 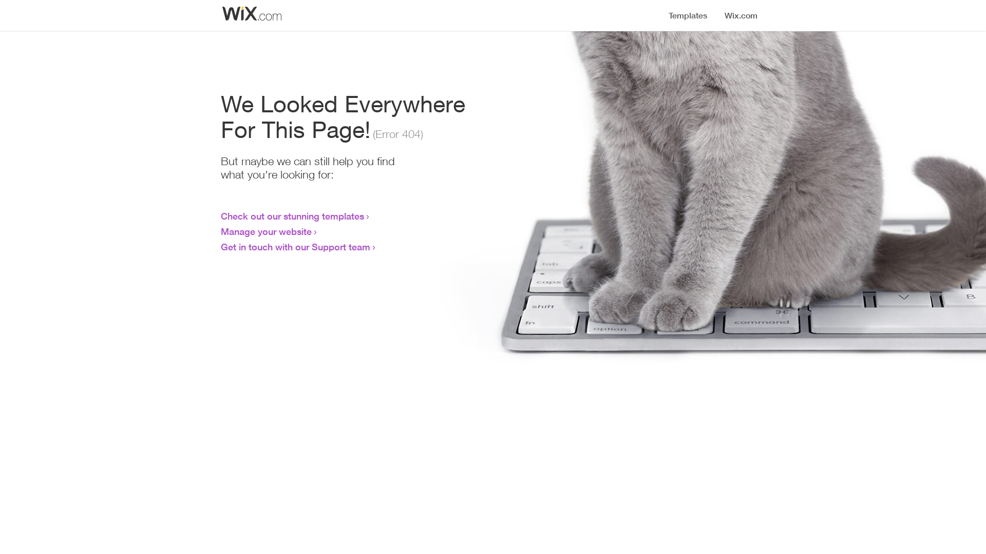 I want to click on Get in touch with our Support team, so click(x=296, y=247).